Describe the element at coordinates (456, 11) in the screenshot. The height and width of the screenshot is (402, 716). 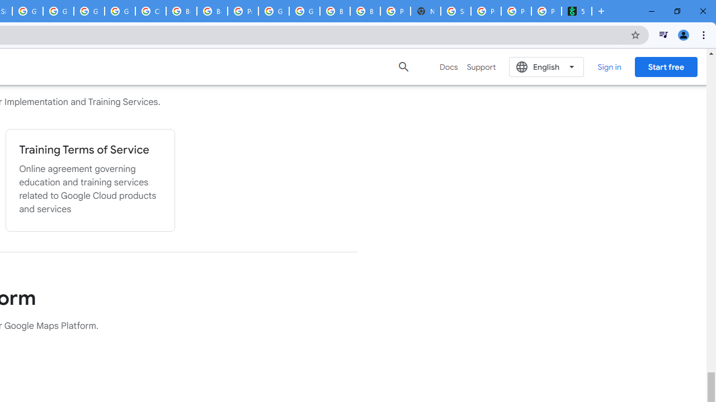
I see `Sign in - Google Accounts` at that location.